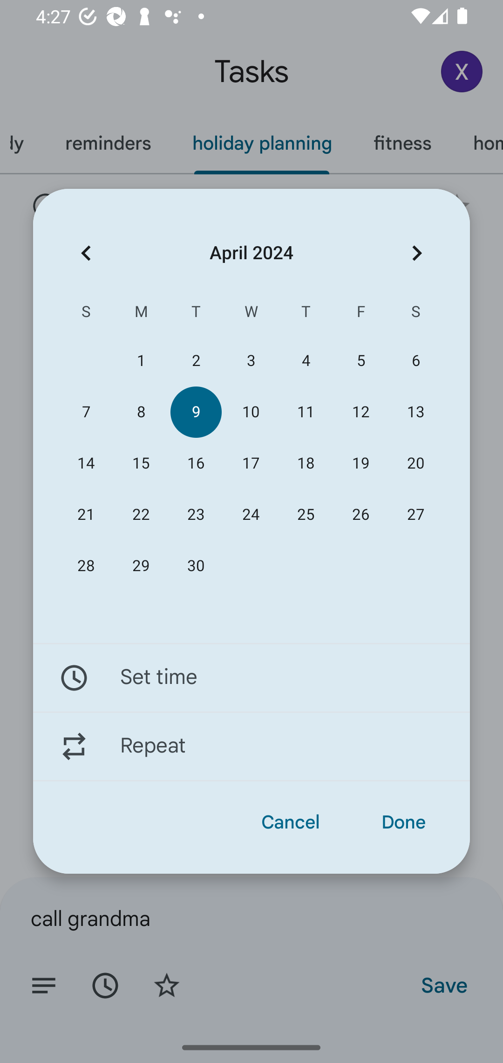 The image size is (503, 1063). Describe the element at coordinates (86, 463) in the screenshot. I see `14 14 April 2024` at that location.